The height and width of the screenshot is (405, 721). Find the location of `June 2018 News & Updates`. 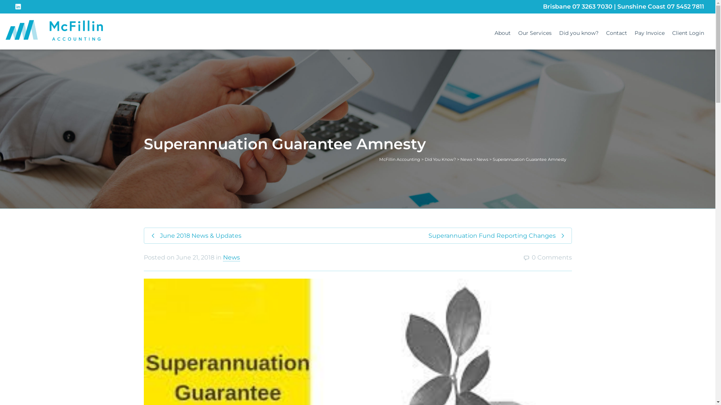

June 2018 News & Updates is located at coordinates (251, 235).